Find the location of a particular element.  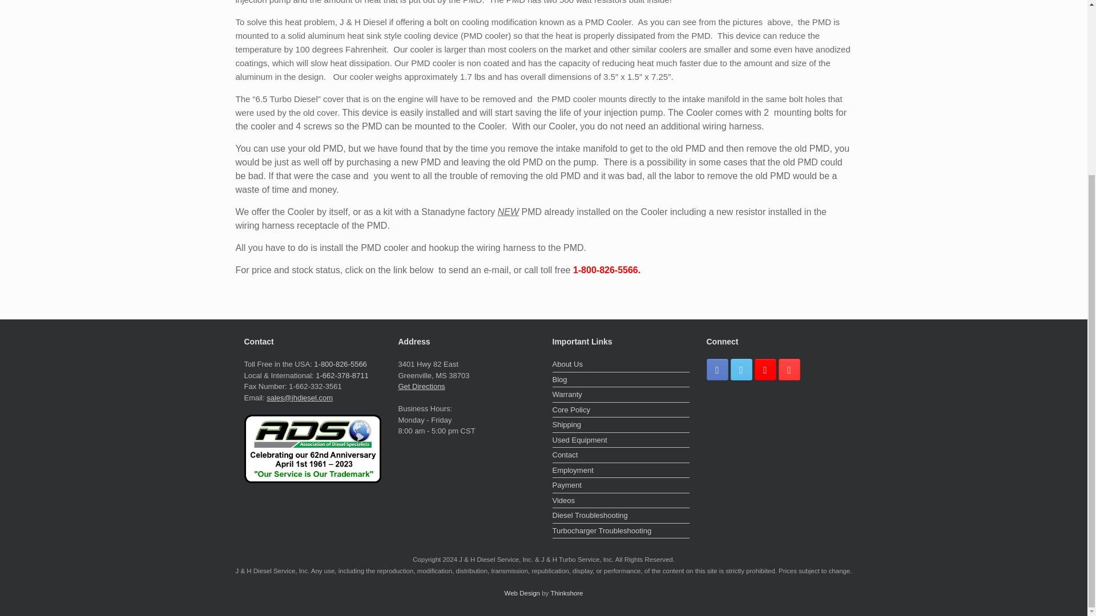

1-800-826-5566 is located at coordinates (340, 364).